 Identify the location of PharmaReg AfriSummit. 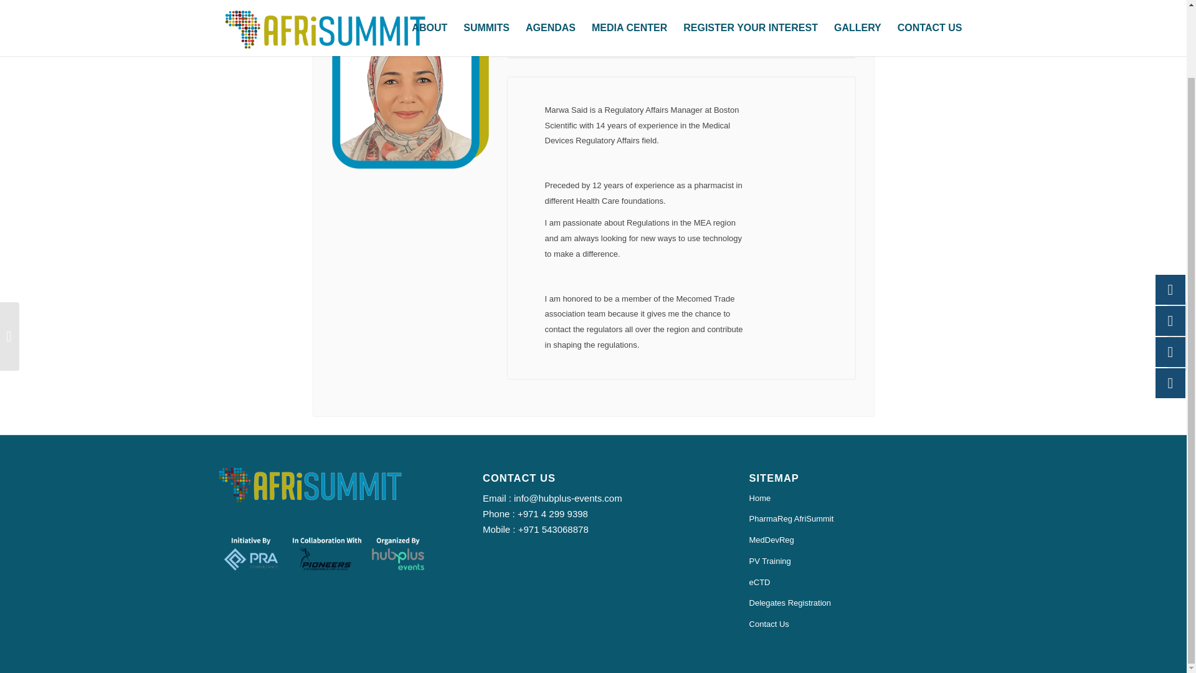
(860, 520).